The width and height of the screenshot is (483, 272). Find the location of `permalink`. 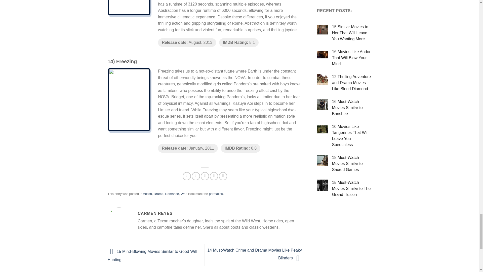

permalink is located at coordinates (216, 194).